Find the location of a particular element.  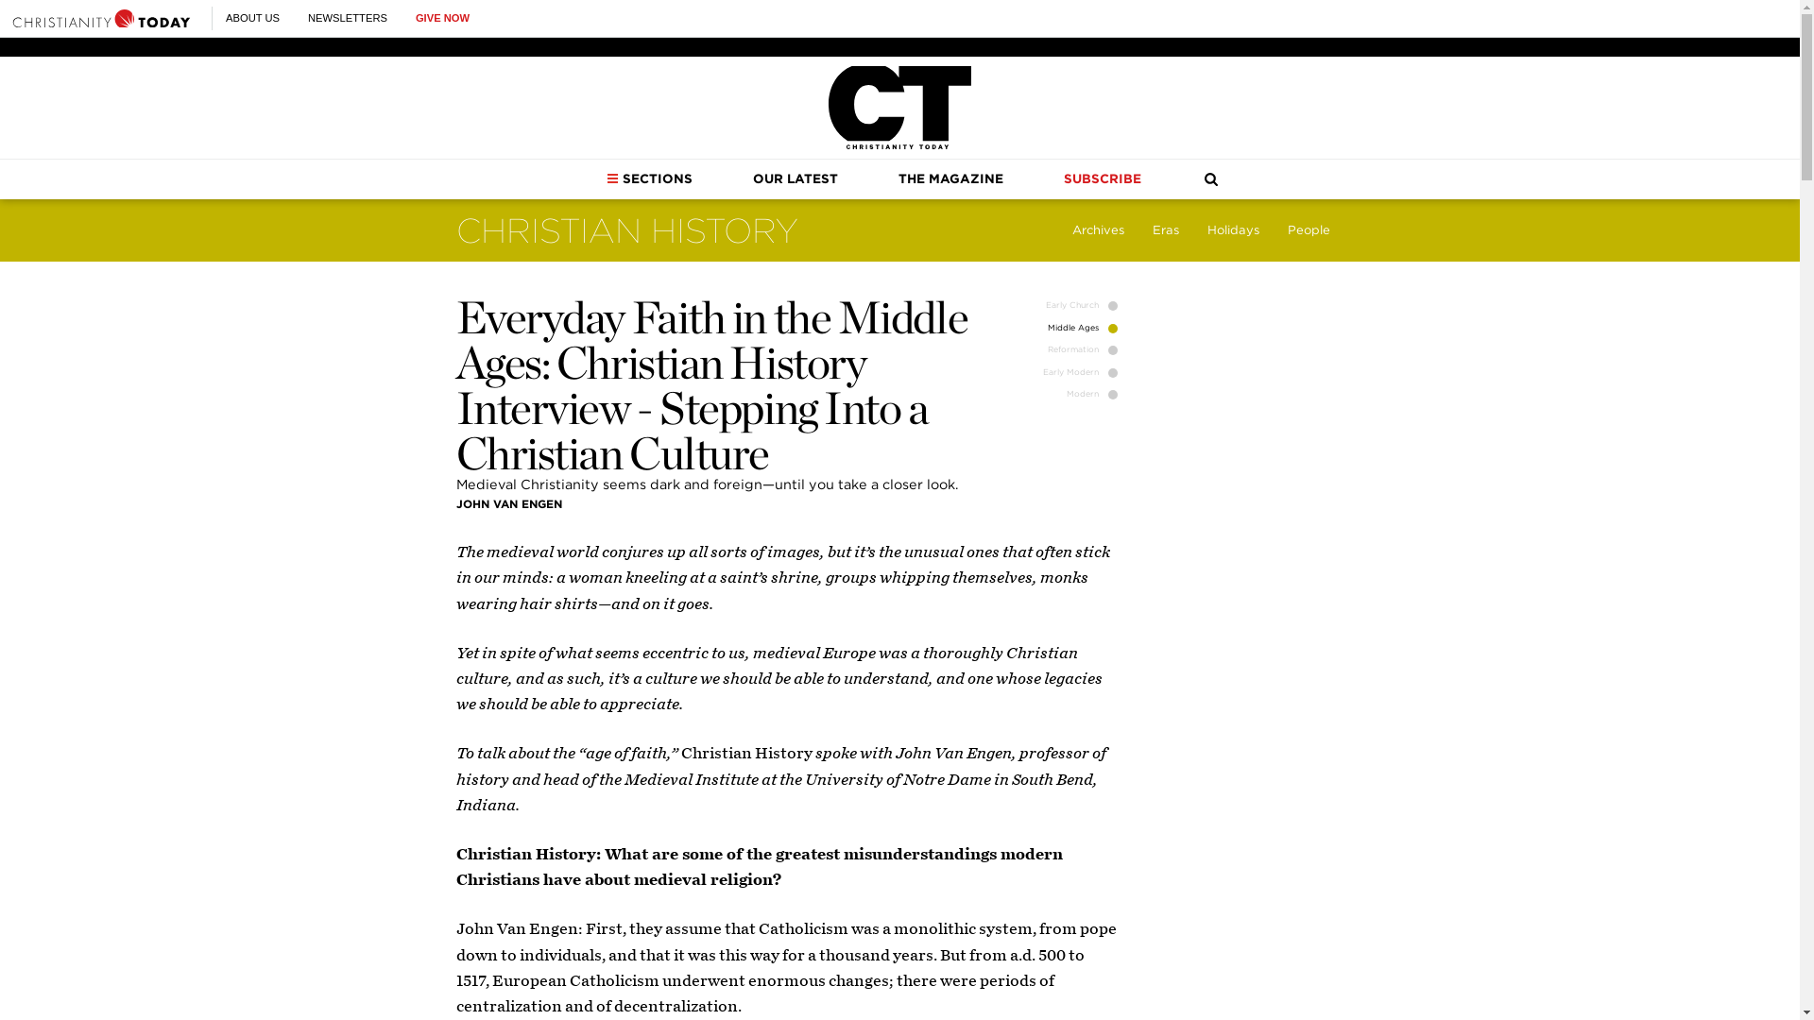

Sections Dropdown is located at coordinates (612, 178).